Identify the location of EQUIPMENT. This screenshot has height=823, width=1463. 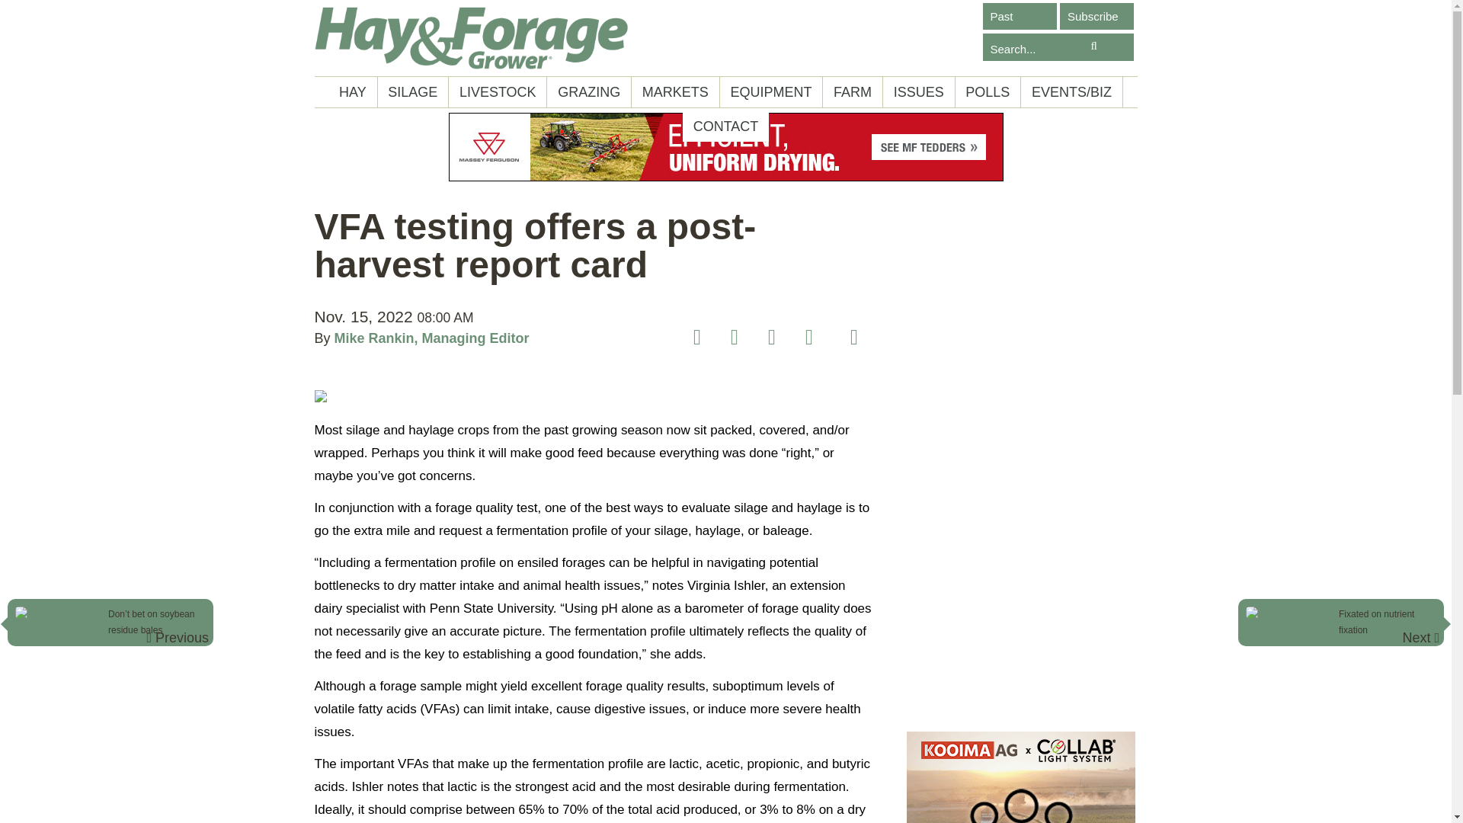
(770, 92).